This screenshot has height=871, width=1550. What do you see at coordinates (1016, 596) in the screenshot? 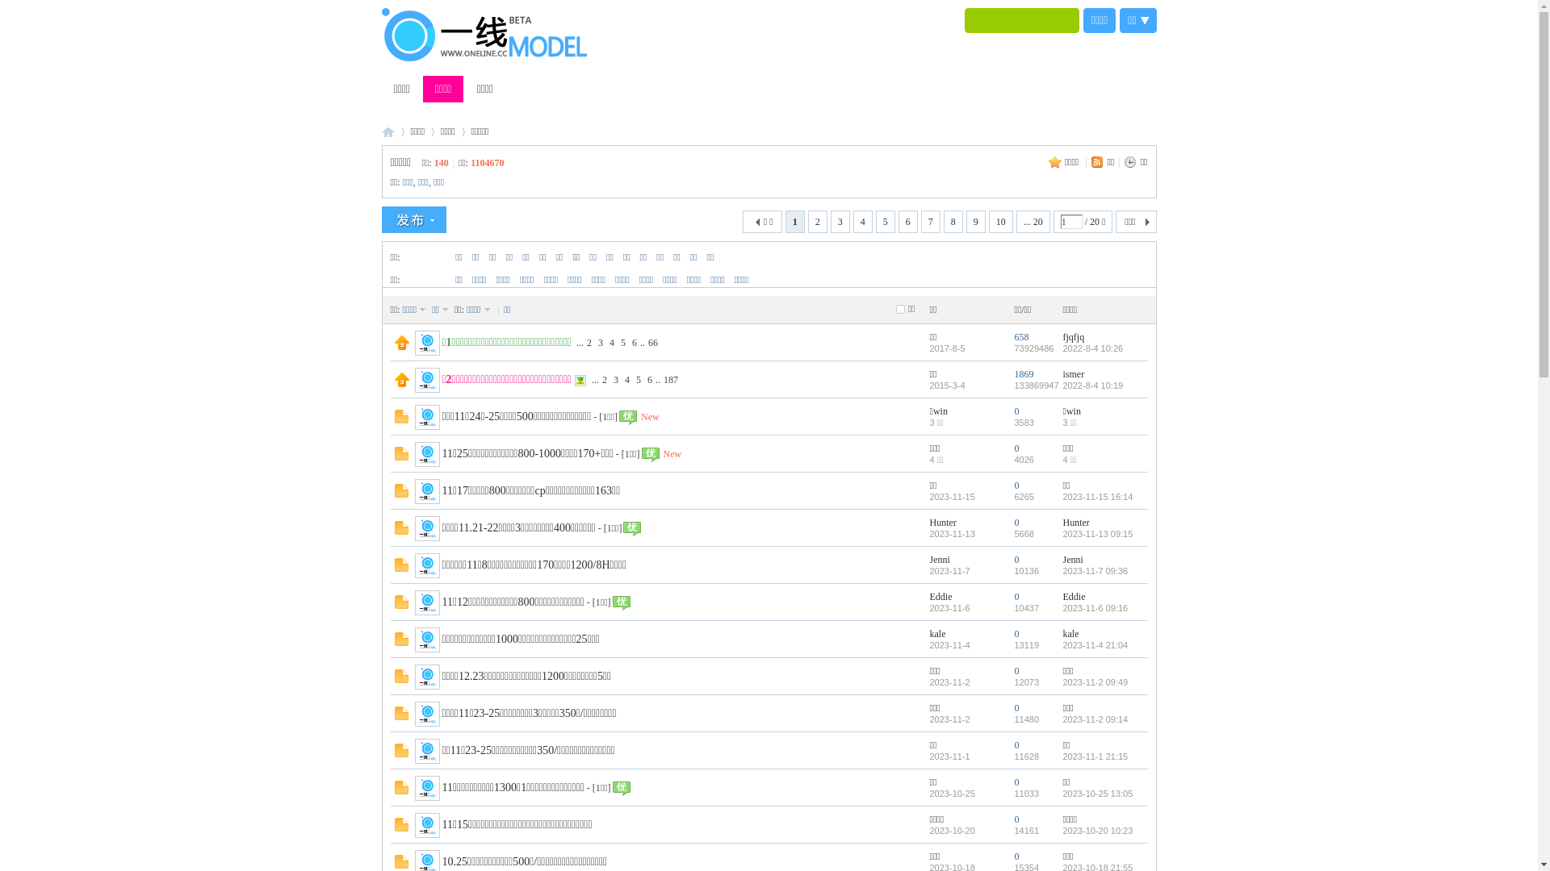
I see `0` at bounding box center [1016, 596].